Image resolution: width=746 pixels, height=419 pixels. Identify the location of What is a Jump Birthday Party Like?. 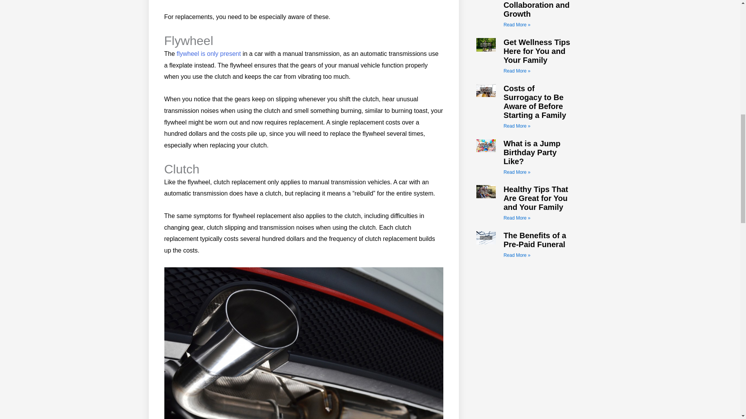
(532, 152).